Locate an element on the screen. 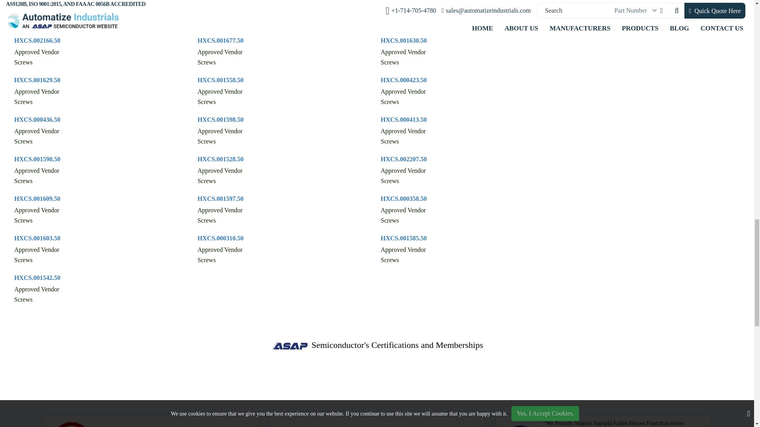 The height and width of the screenshot is (427, 760). HXCS.001598.50 is located at coordinates (220, 119).